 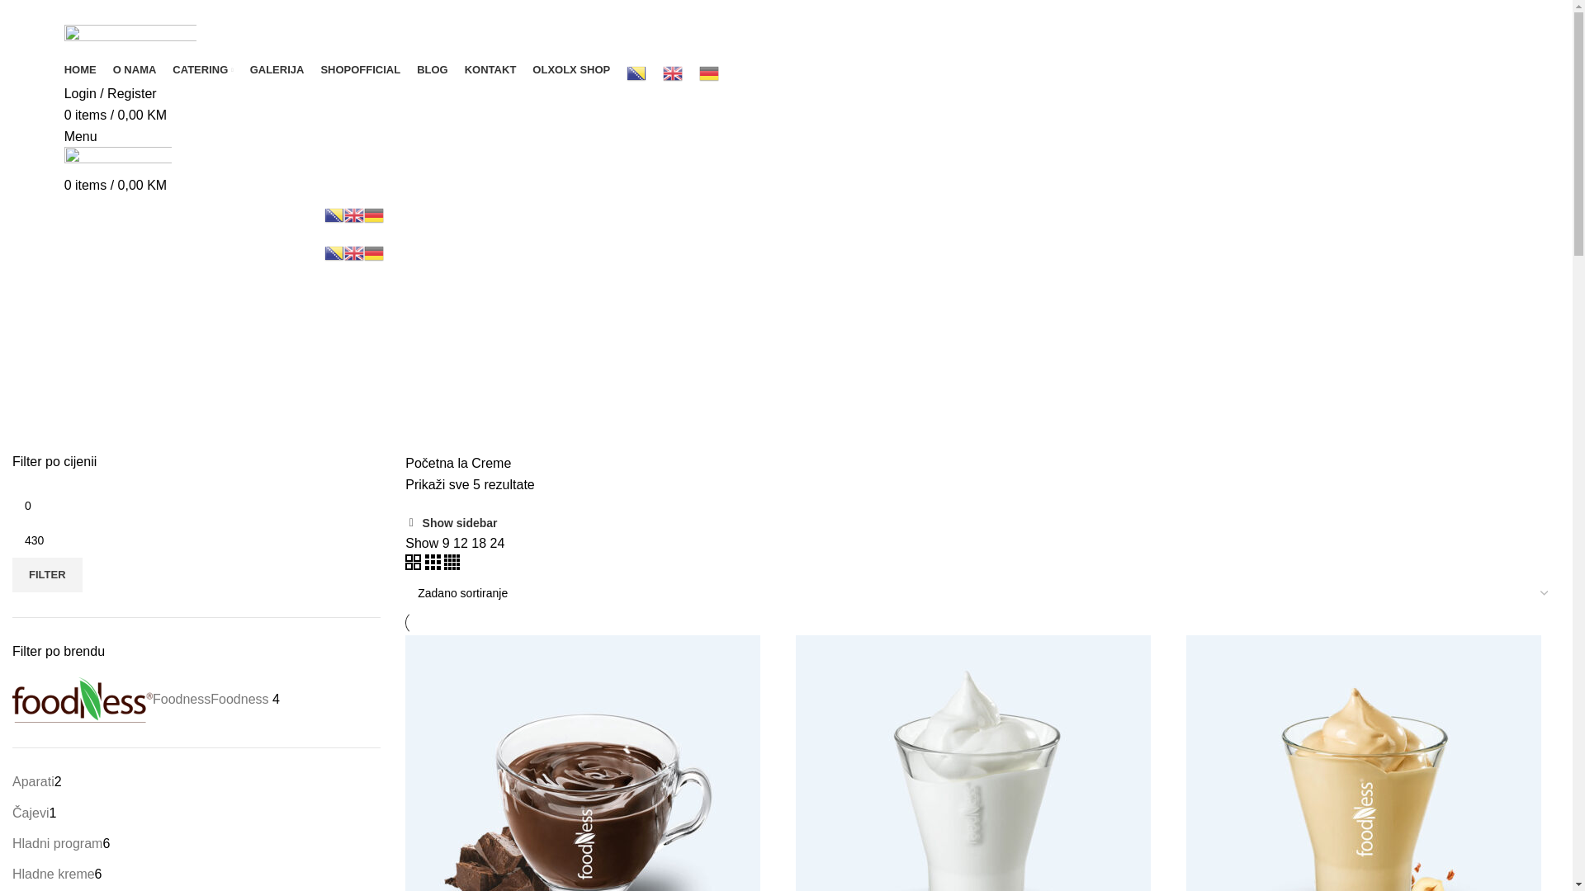 I want to click on O NAMA, so click(x=135, y=70).